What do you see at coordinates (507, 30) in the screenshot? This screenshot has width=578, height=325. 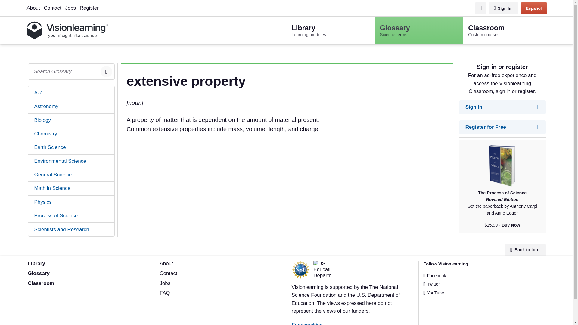 I see `Biology` at bounding box center [507, 30].